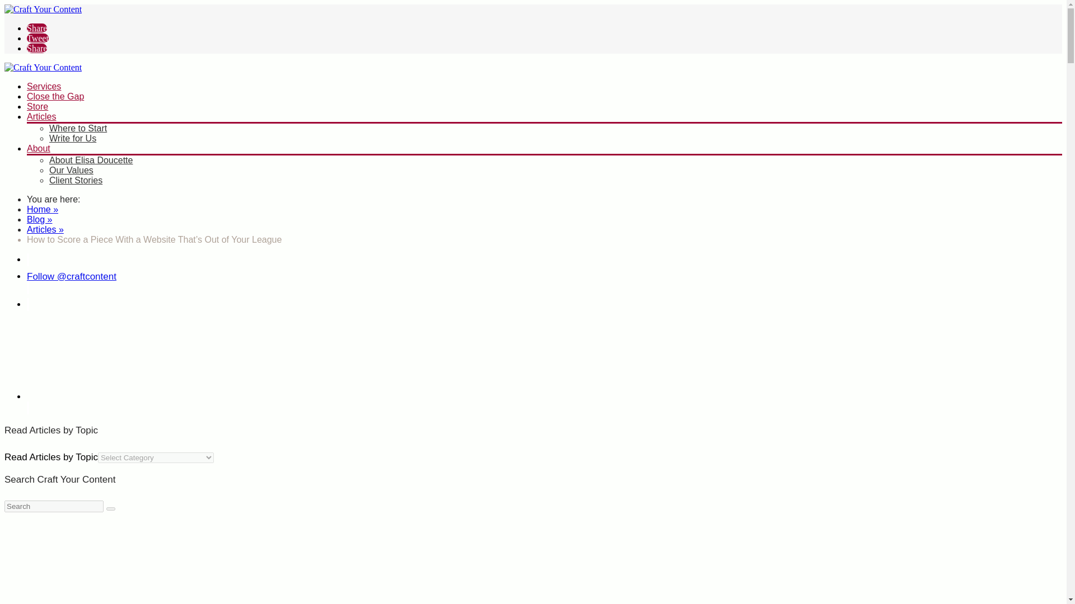 This screenshot has height=604, width=1075. What do you see at coordinates (91, 160) in the screenshot?
I see `About Elisa Doucette` at bounding box center [91, 160].